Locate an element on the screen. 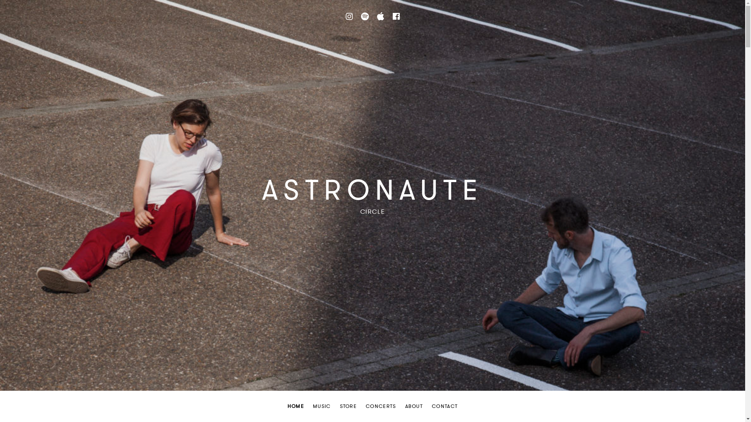 Image resolution: width=751 pixels, height=422 pixels. ABOUT is located at coordinates (414, 406).